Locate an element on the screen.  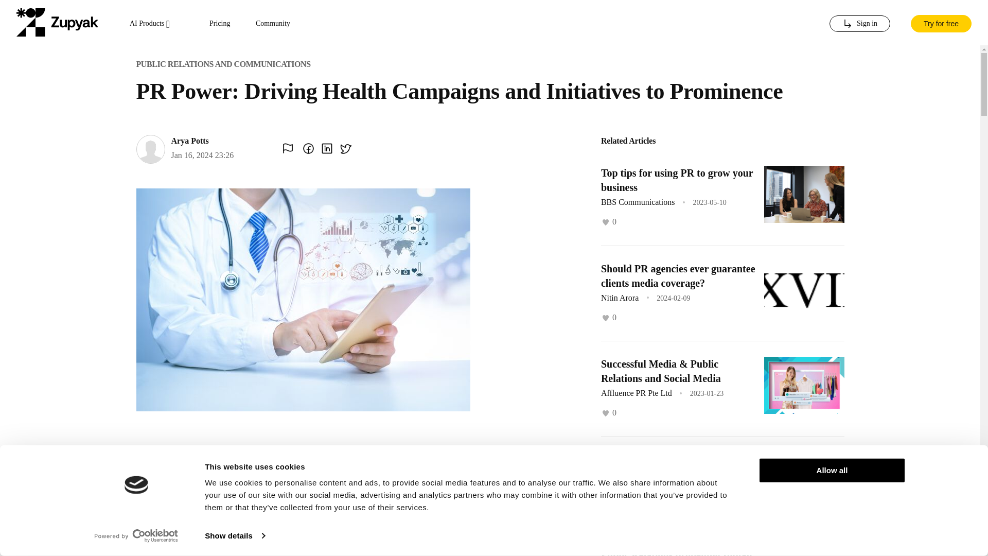
Show details is located at coordinates (235, 536).